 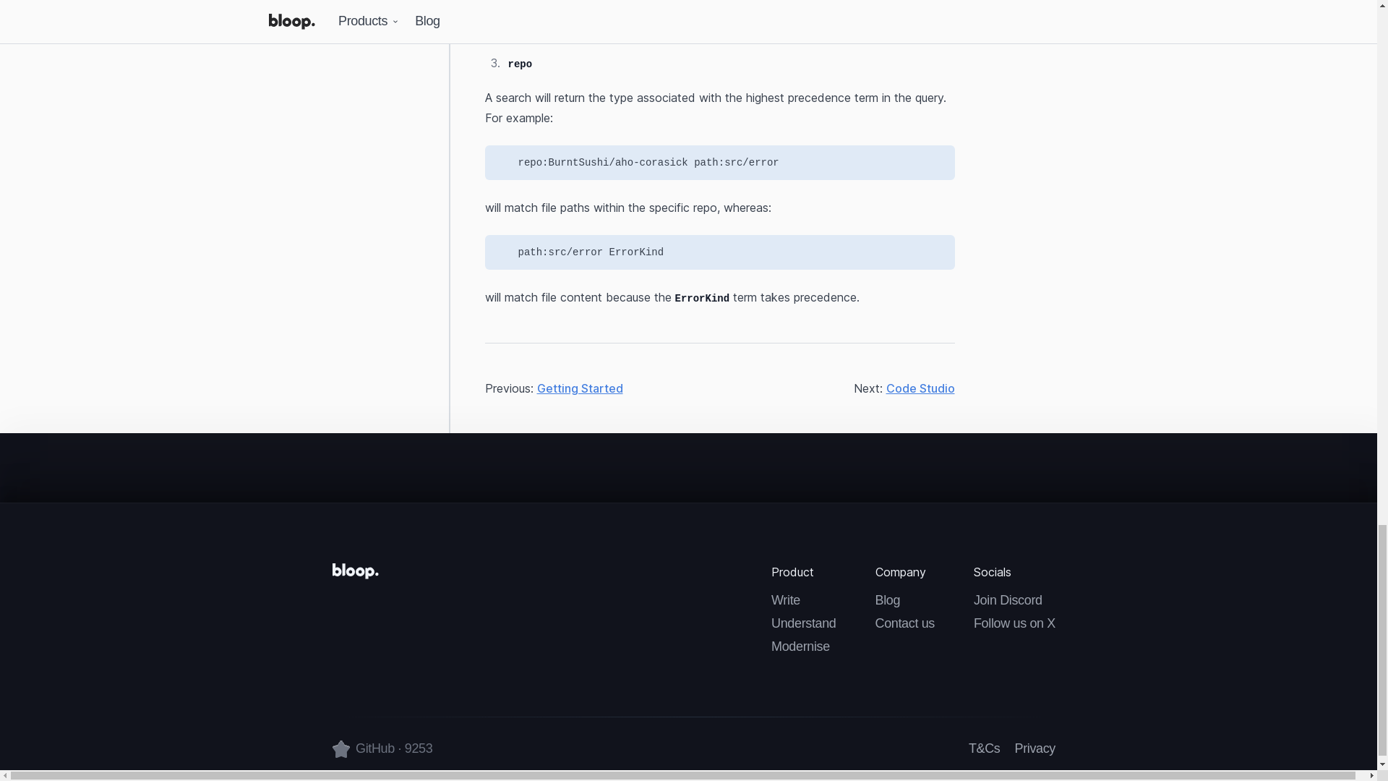 What do you see at coordinates (578, 388) in the screenshot?
I see `Getting Started` at bounding box center [578, 388].